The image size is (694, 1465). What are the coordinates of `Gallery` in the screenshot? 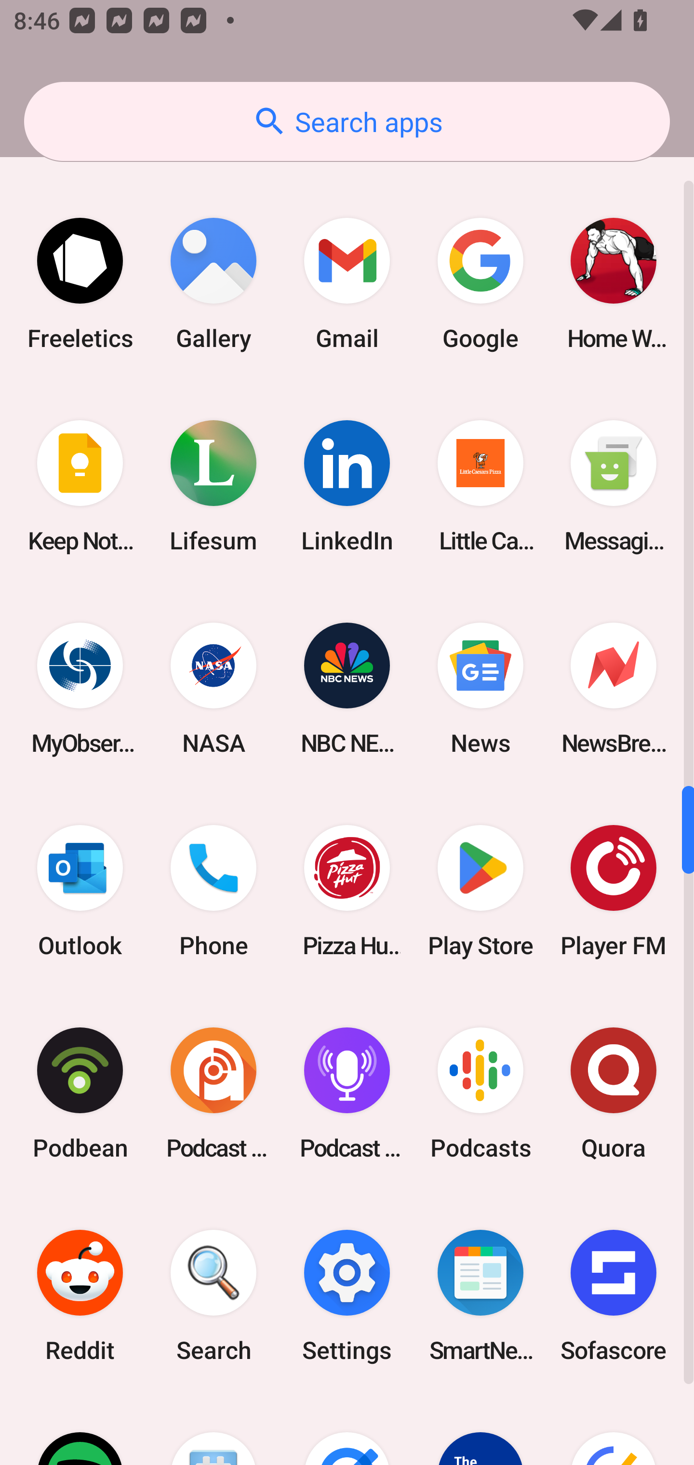 It's located at (214, 284).